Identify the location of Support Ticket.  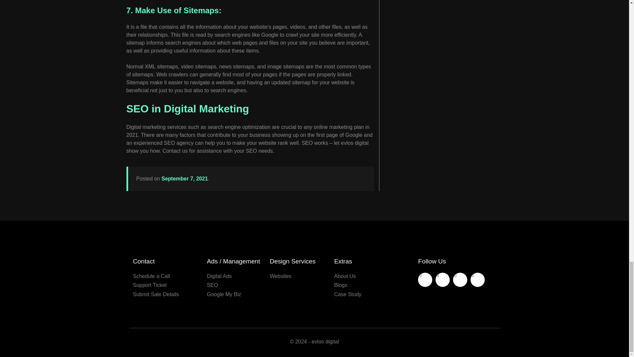
(166, 285).